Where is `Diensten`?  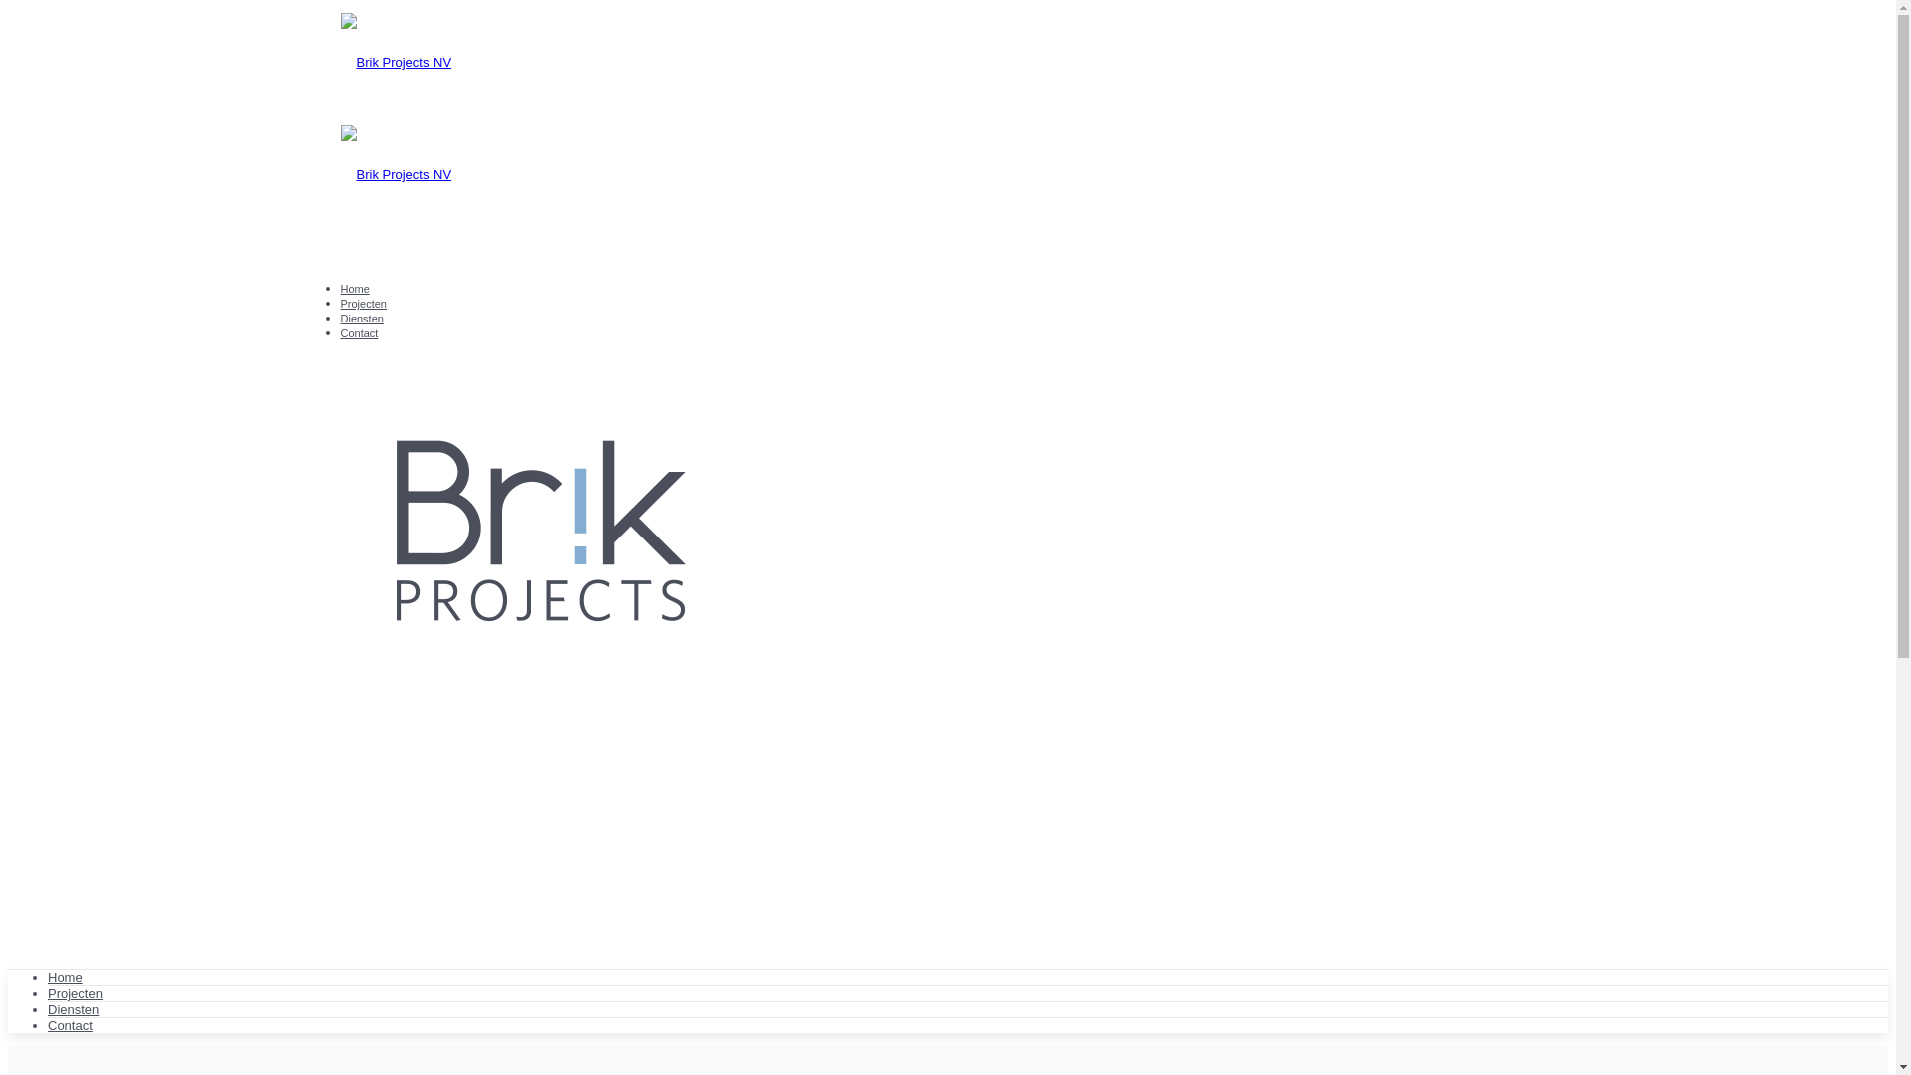
Diensten is located at coordinates (362, 319).